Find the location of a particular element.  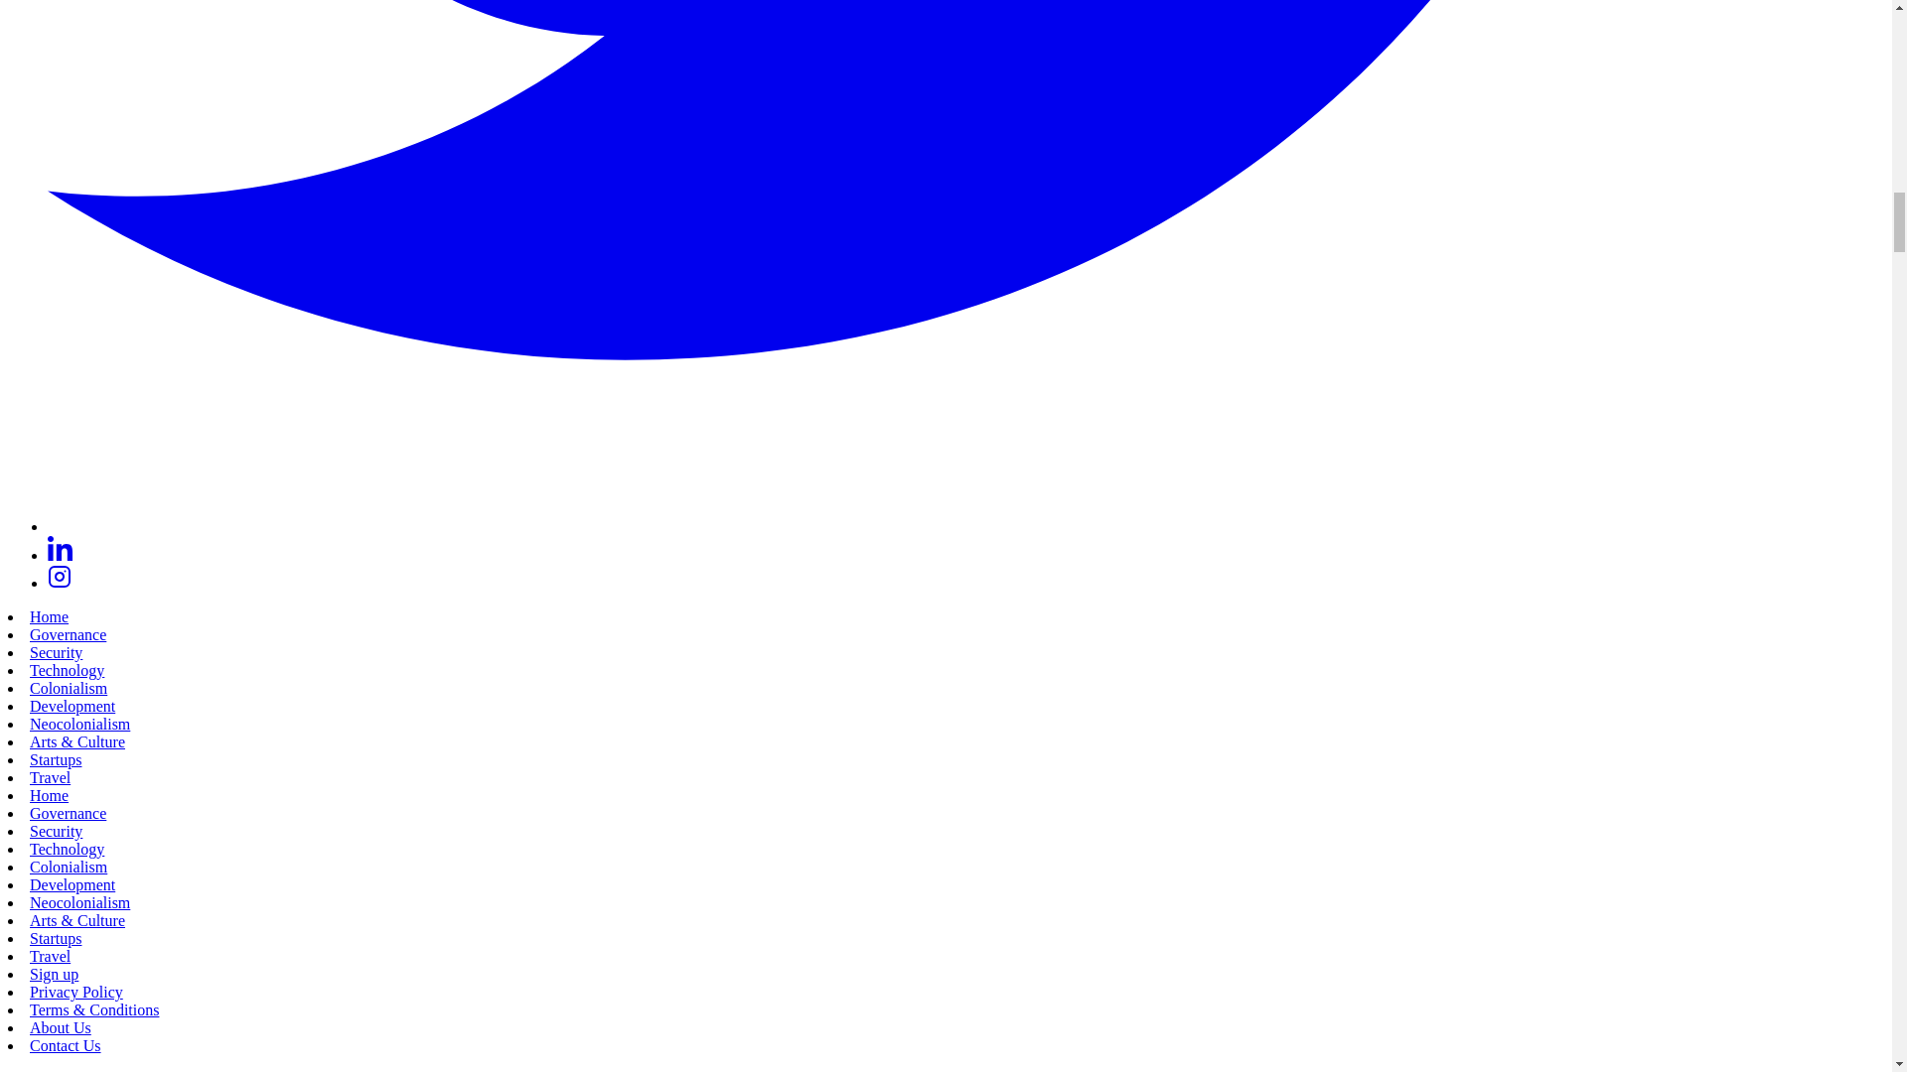

Sign up is located at coordinates (54, 975).